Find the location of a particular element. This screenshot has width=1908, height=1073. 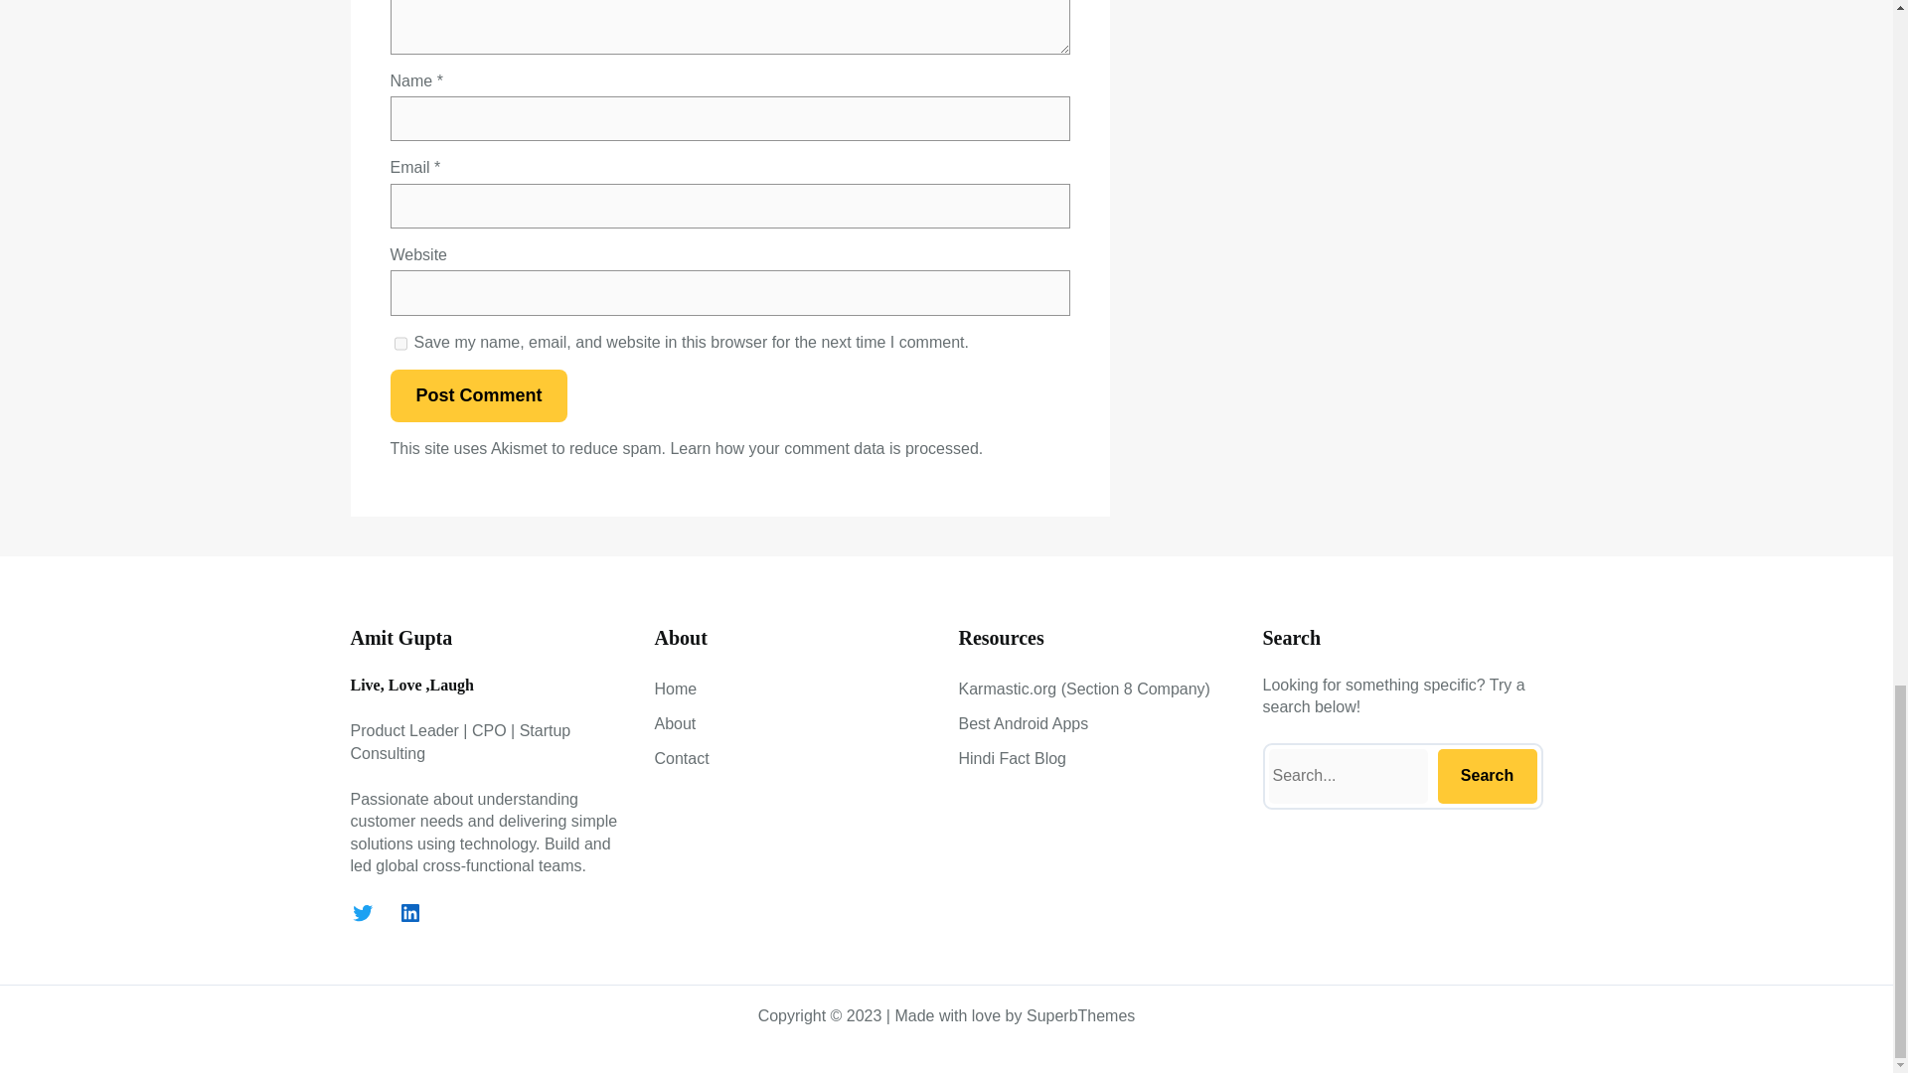

Twitter is located at coordinates (362, 912).